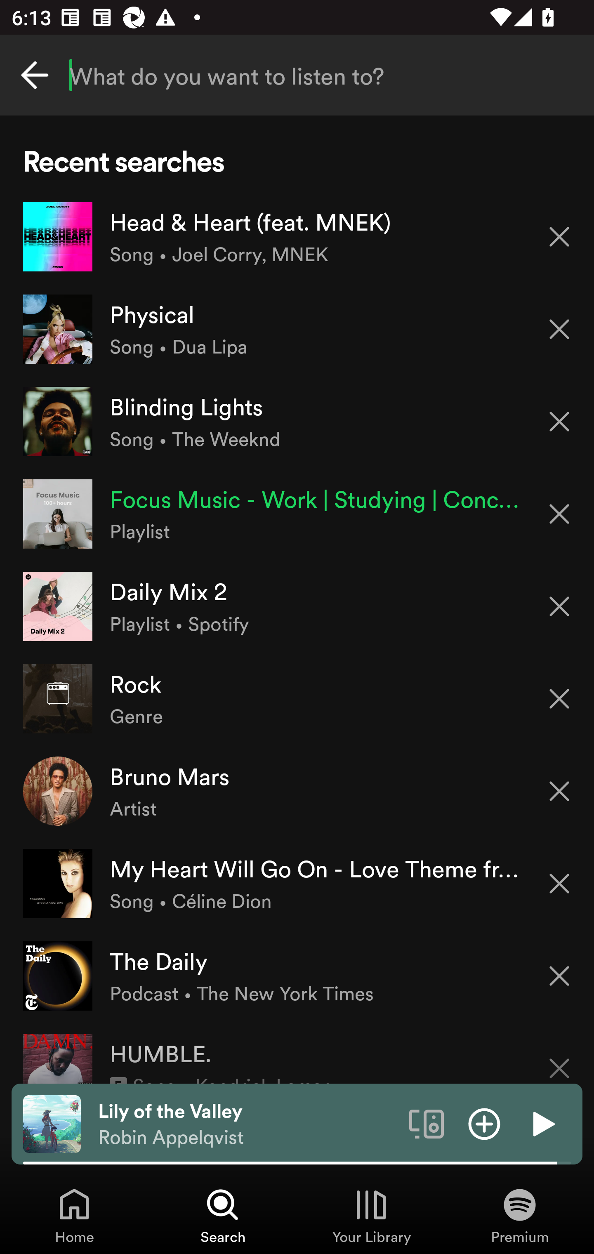 The width and height of the screenshot is (594, 1254). What do you see at coordinates (427, 1123) in the screenshot?
I see `Connect to a device. Opens the devices menu` at bounding box center [427, 1123].